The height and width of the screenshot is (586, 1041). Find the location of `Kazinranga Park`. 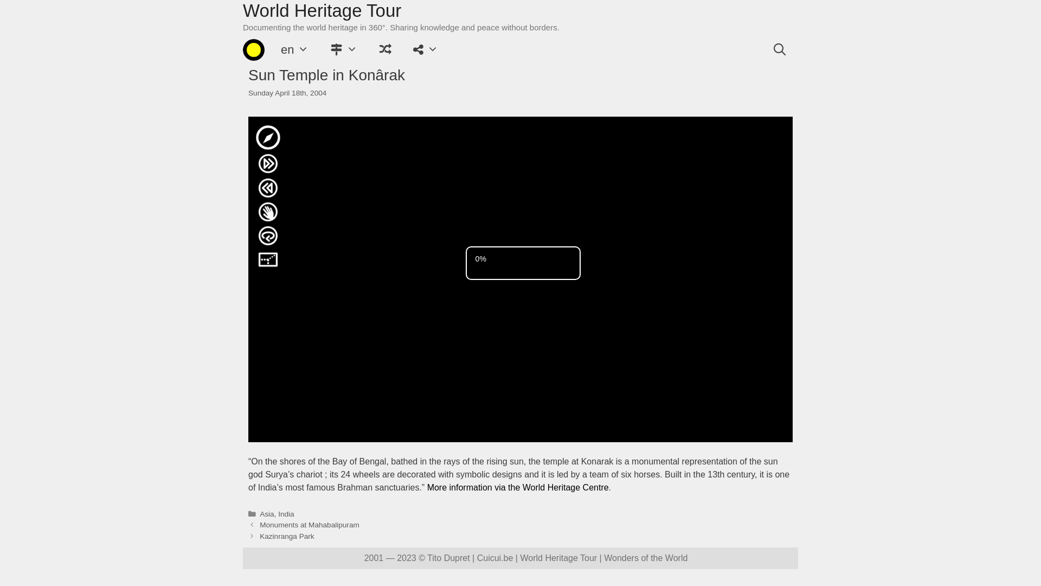

Kazinranga Park is located at coordinates (287, 536).